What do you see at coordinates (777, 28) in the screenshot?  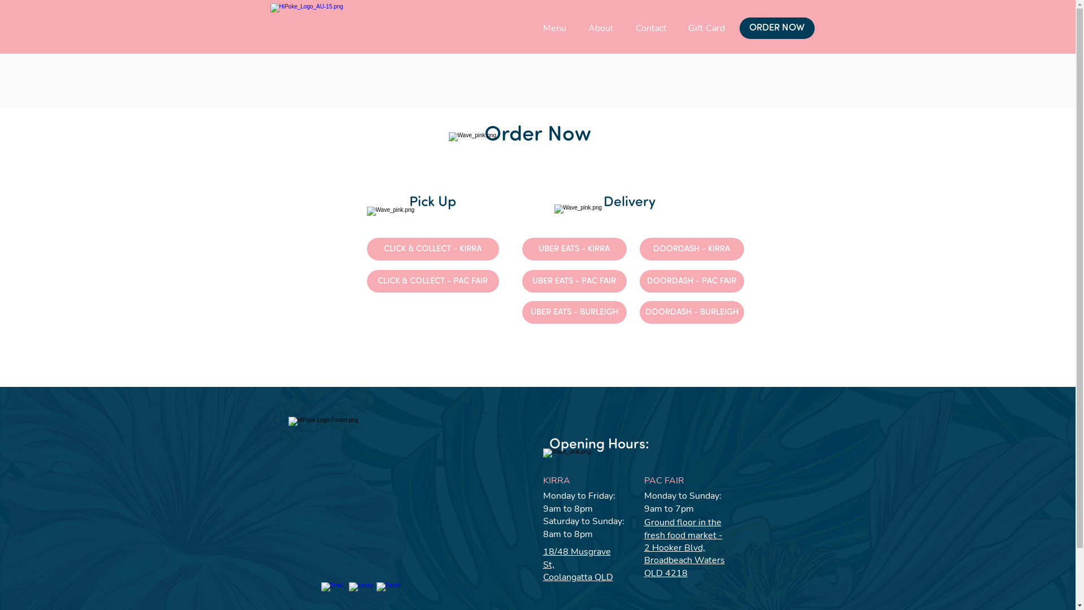 I see `ORDER NOW` at bounding box center [777, 28].